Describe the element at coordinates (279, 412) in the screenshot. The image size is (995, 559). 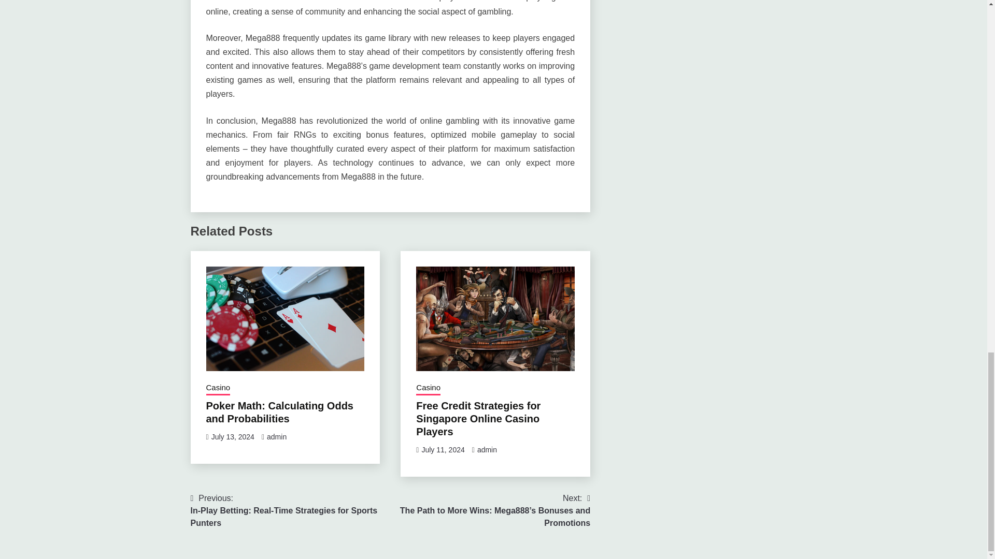
I see `Poker Math: Calculating Odds and Probabilities` at that location.